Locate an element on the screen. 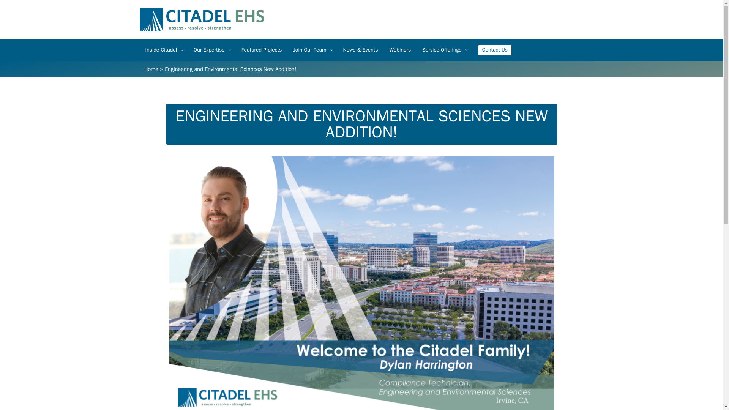  Featured Projects is located at coordinates (262, 50).